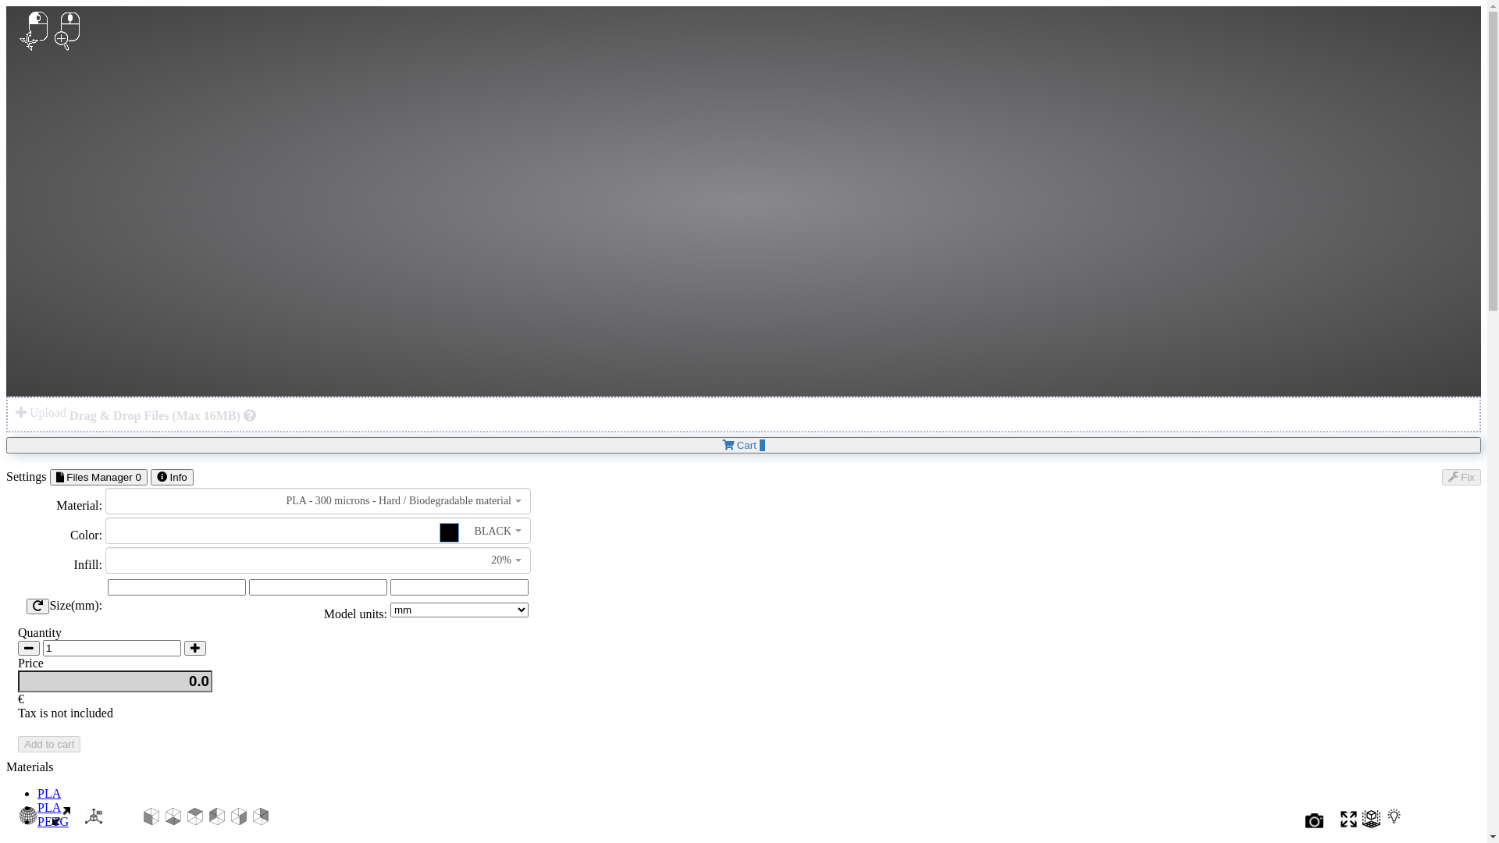  I want to click on Top View, so click(195, 821).